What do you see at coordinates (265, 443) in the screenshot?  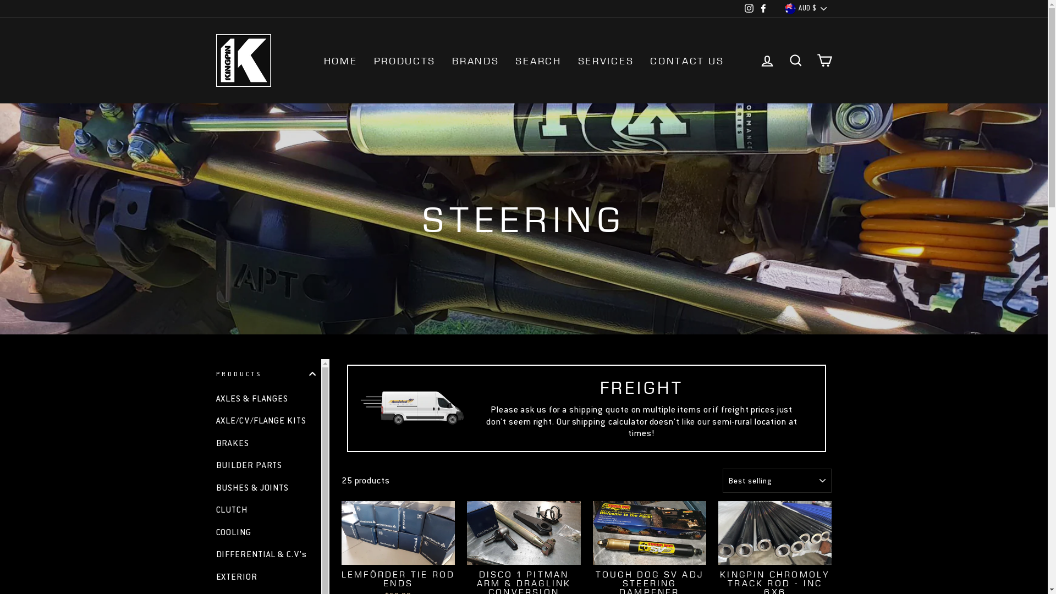 I see `BRAKES` at bounding box center [265, 443].